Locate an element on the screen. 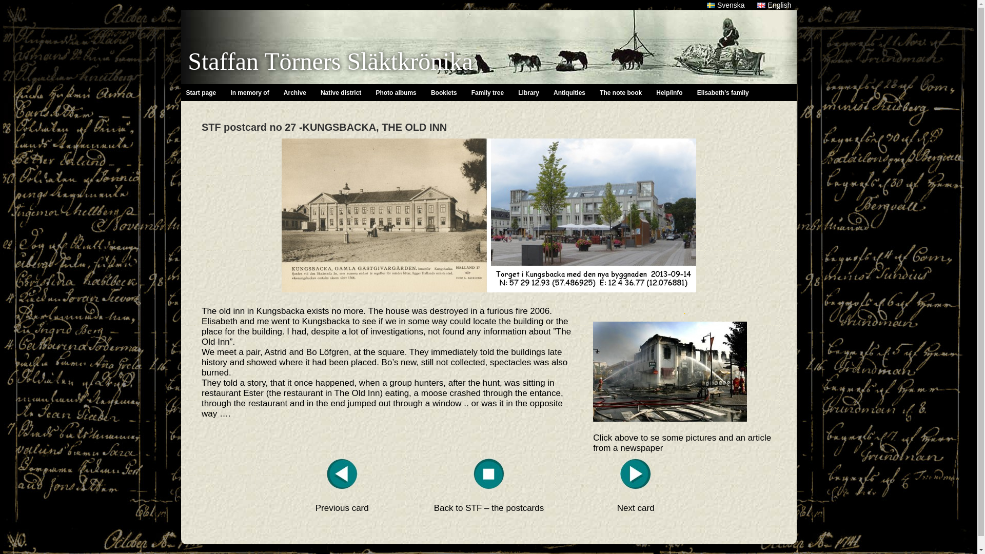 The image size is (985, 554). Start page is located at coordinates (201, 92).